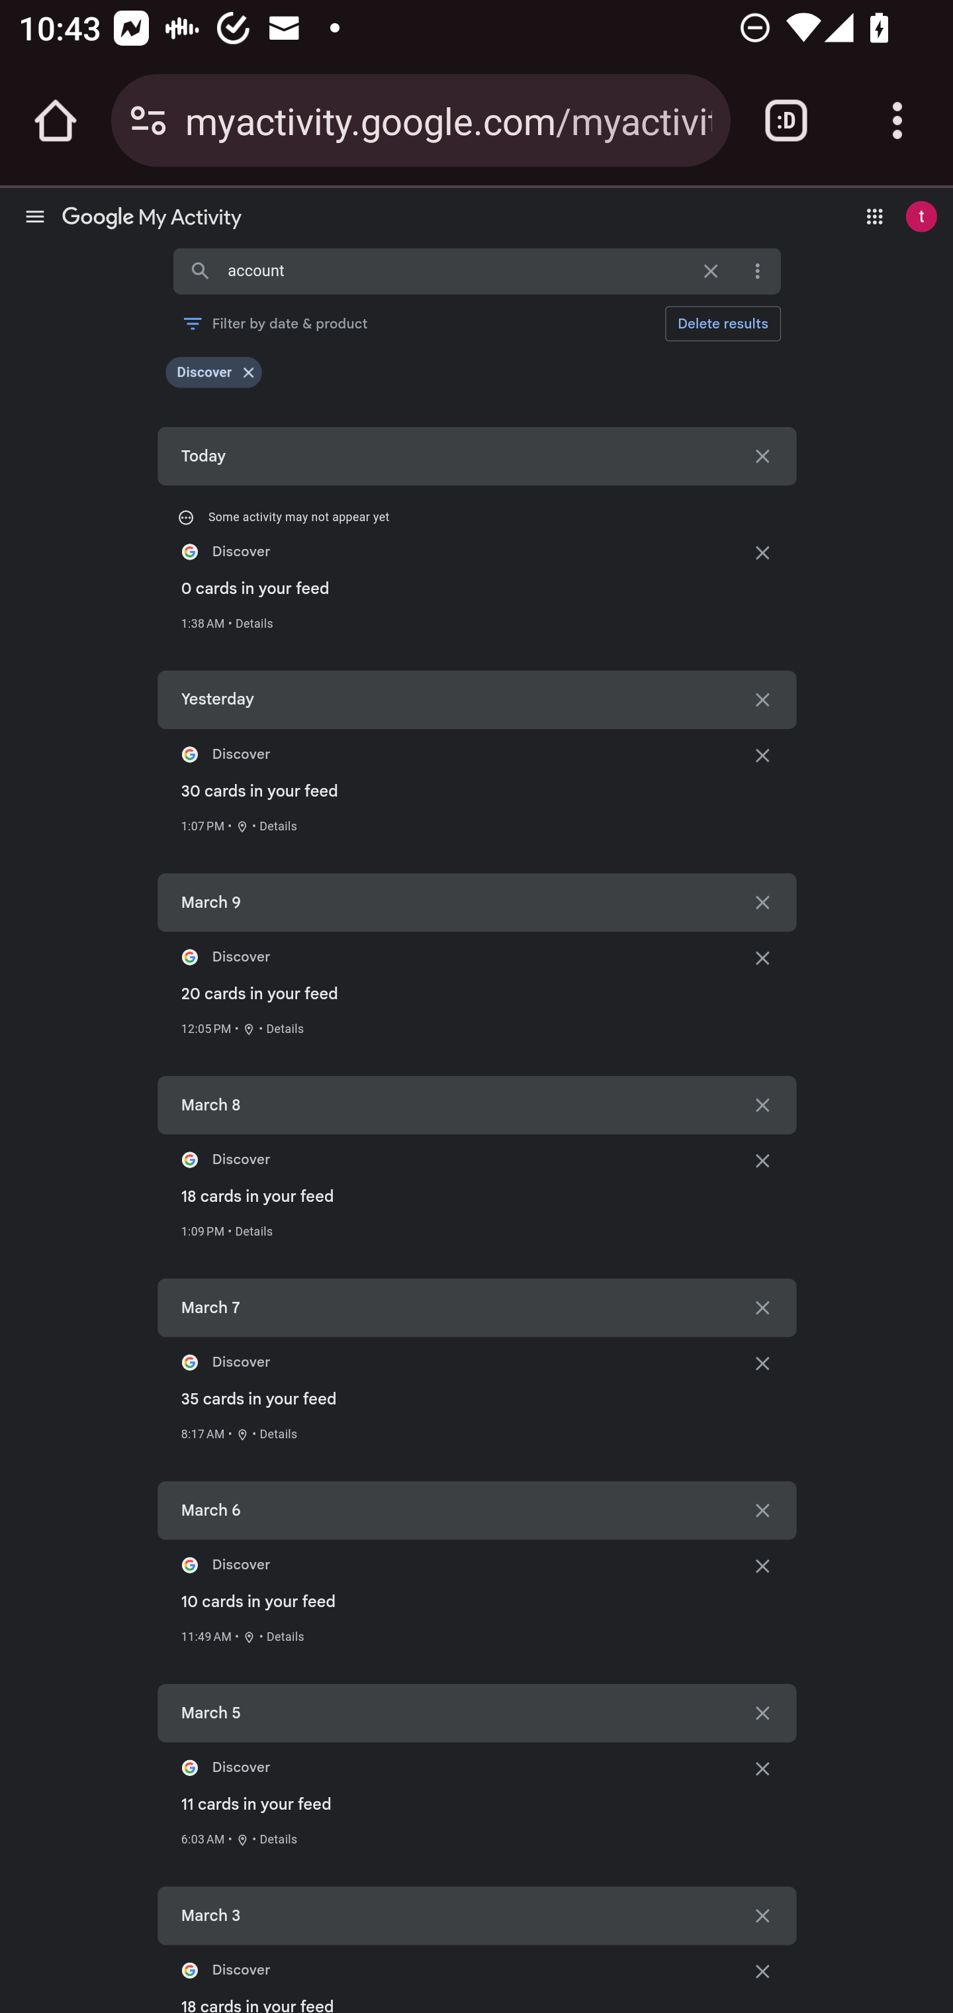  Describe the element at coordinates (757, 271) in the screenshot. I see `More menu options` at that location.